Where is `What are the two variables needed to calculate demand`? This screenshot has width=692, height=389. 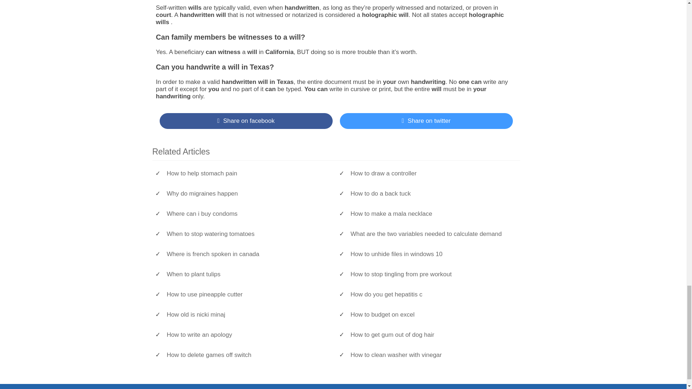 What are the two variables needed to calculate demand is located at coordinates (431, 234).